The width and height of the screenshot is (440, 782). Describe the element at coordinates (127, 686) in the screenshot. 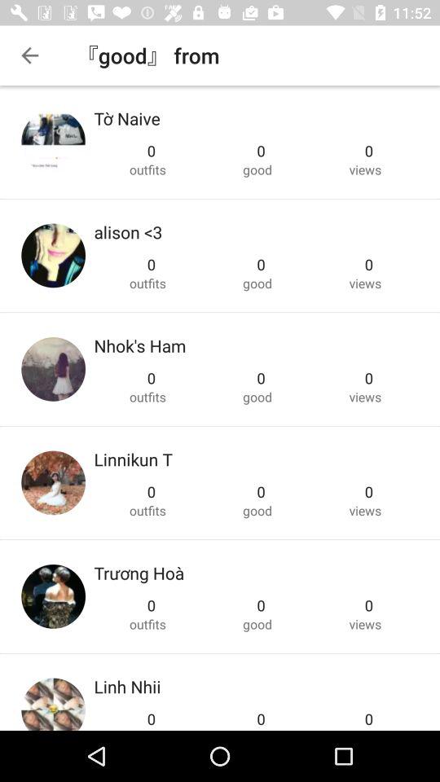

I see `press item above the   0 item` at that location.